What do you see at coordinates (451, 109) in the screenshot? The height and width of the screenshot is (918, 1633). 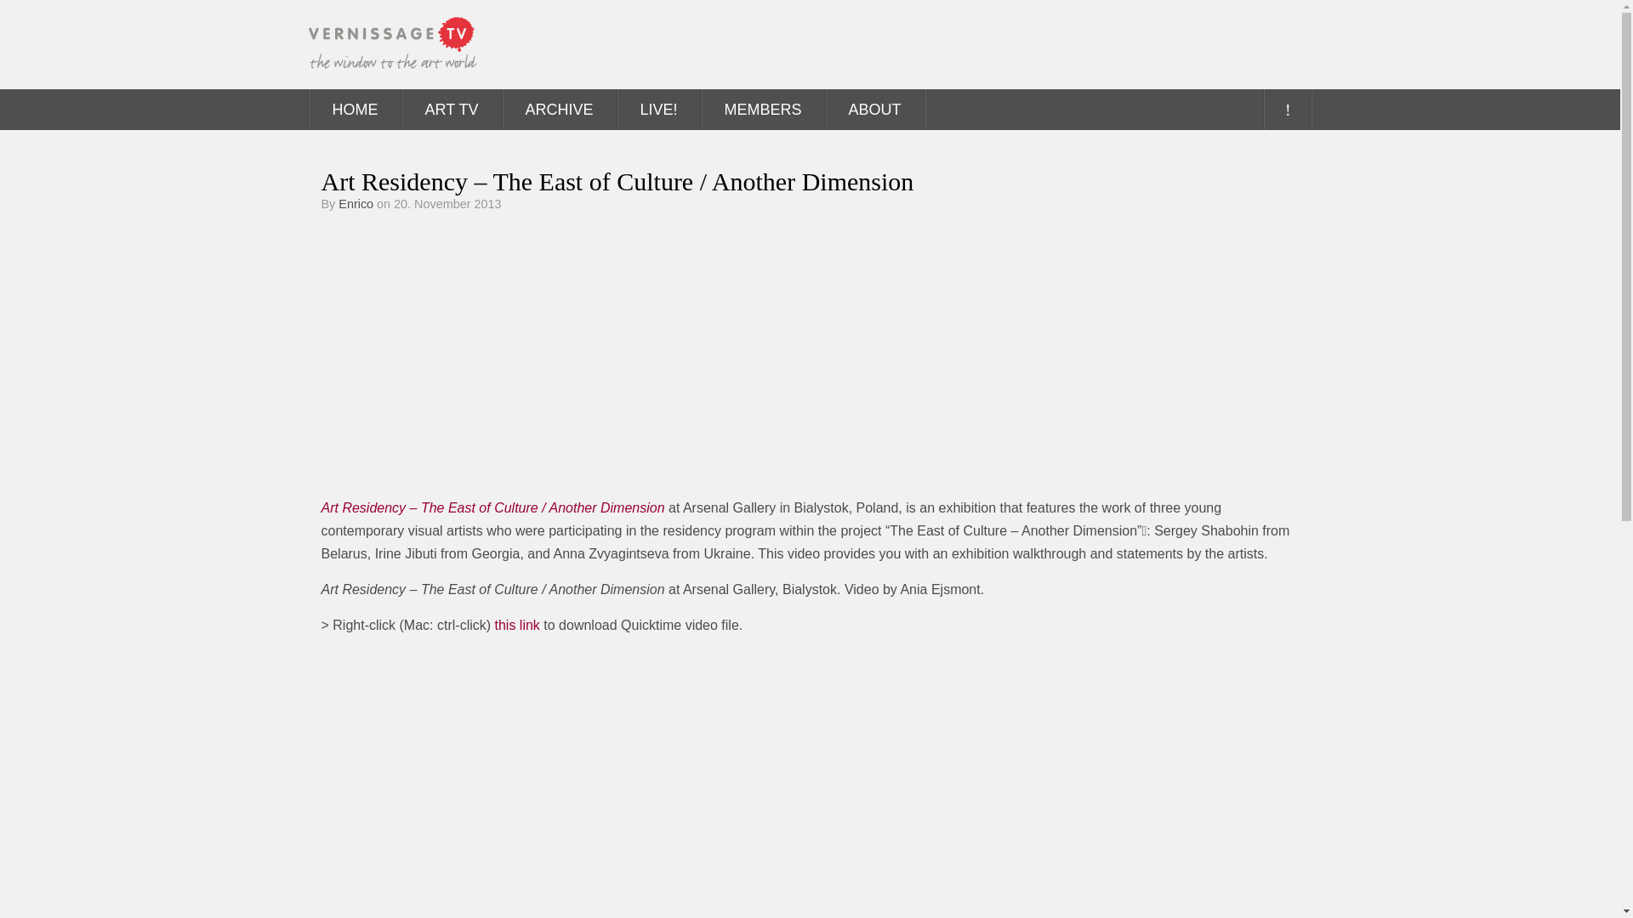 I see `ART TV` at bounding box center [451, 109].